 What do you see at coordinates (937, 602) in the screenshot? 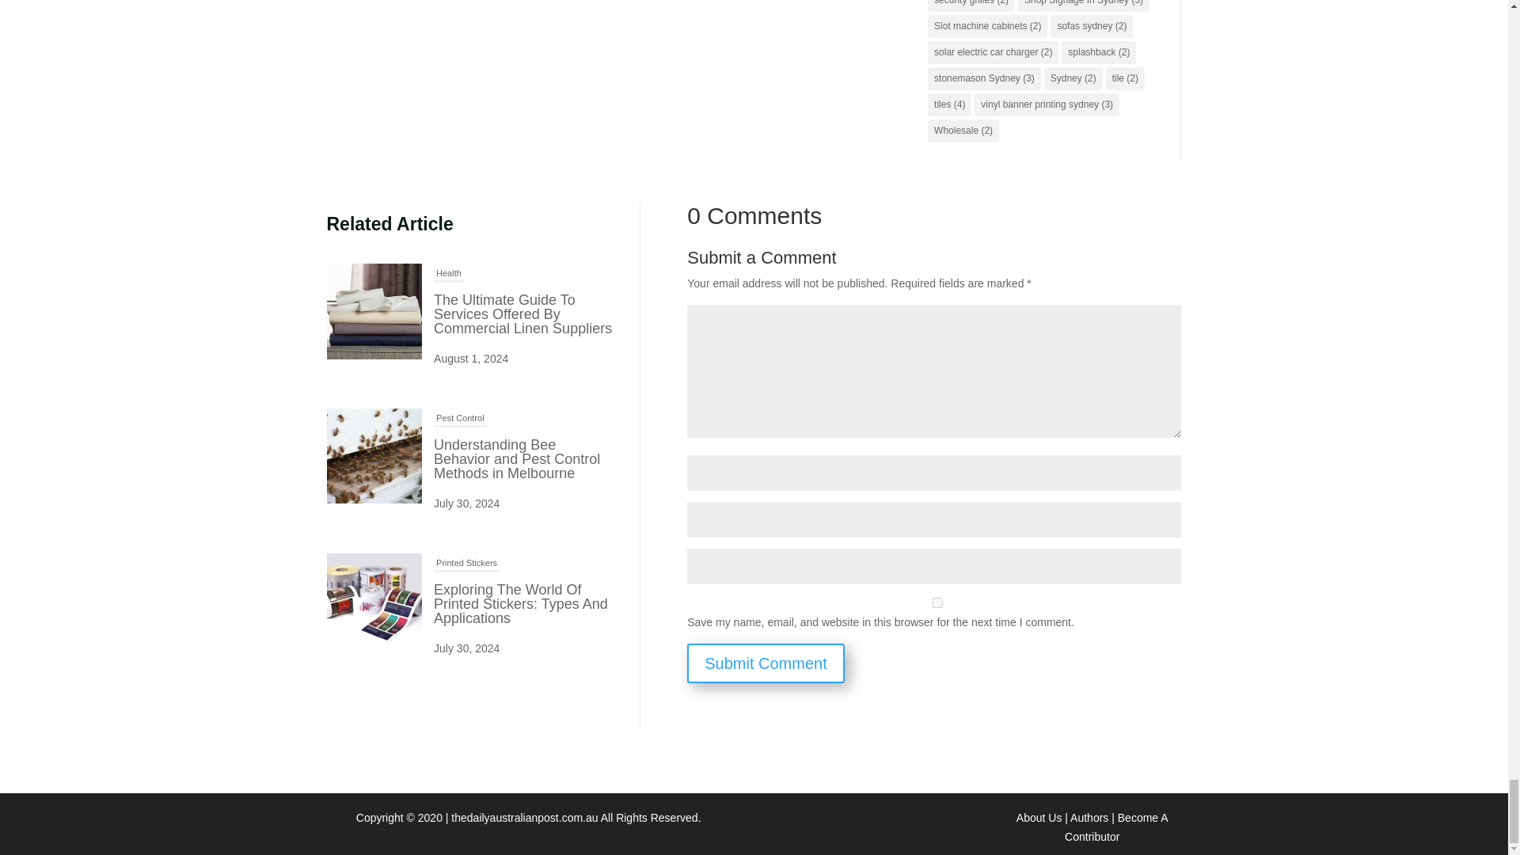
I see `yes` at bounding box center [937, 602].